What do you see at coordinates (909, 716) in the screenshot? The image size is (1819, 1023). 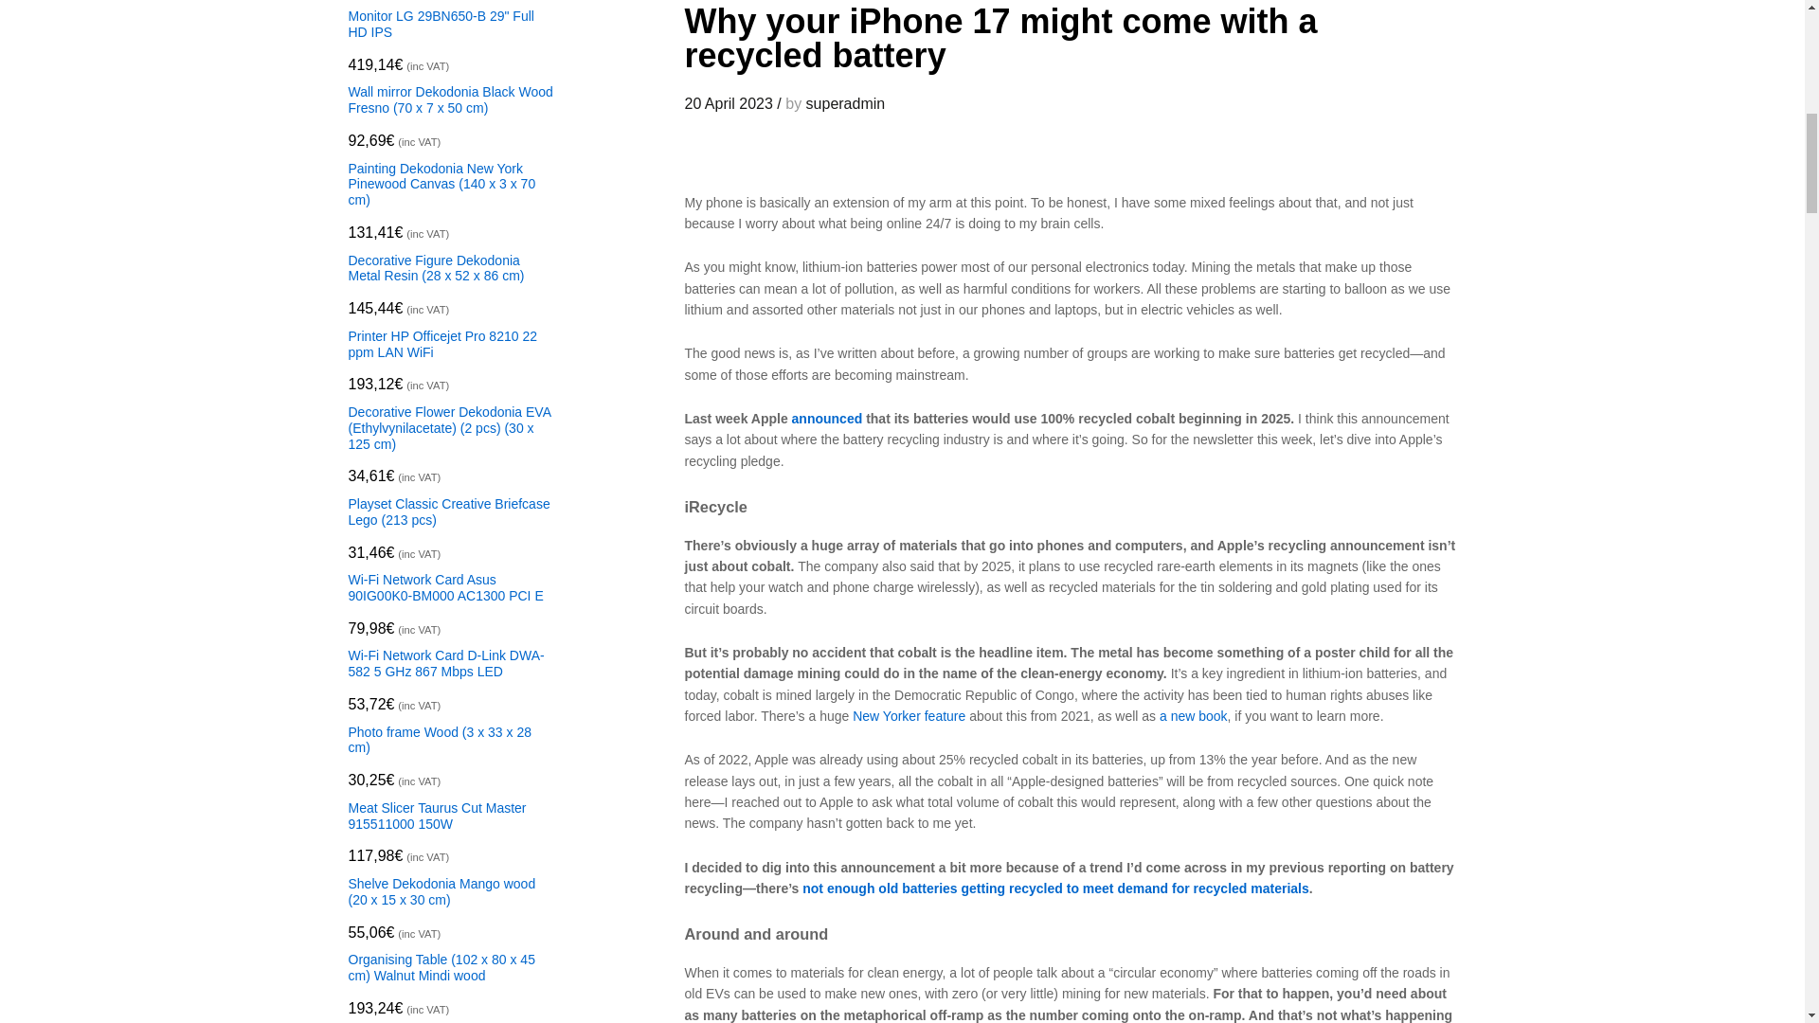 I see `New Yorker feature` at bounding box center [909, 716].